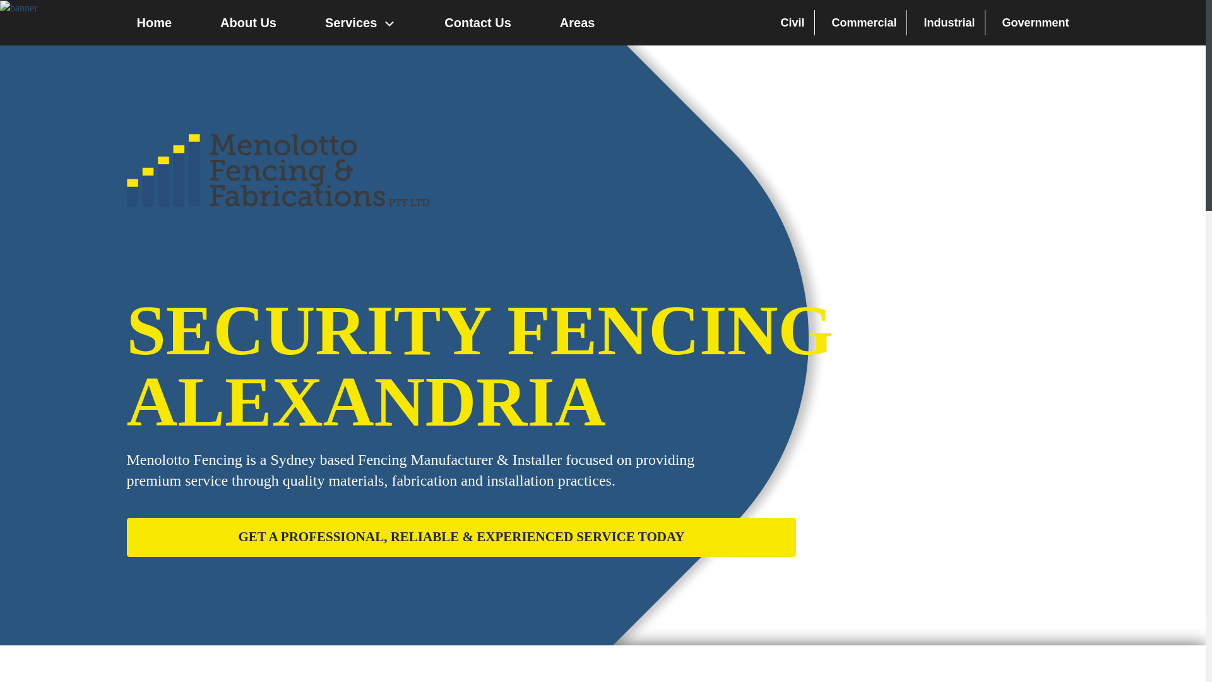 The width and height of the screenshot is (1212, 682). I want to click on Home, so click(154, 23).